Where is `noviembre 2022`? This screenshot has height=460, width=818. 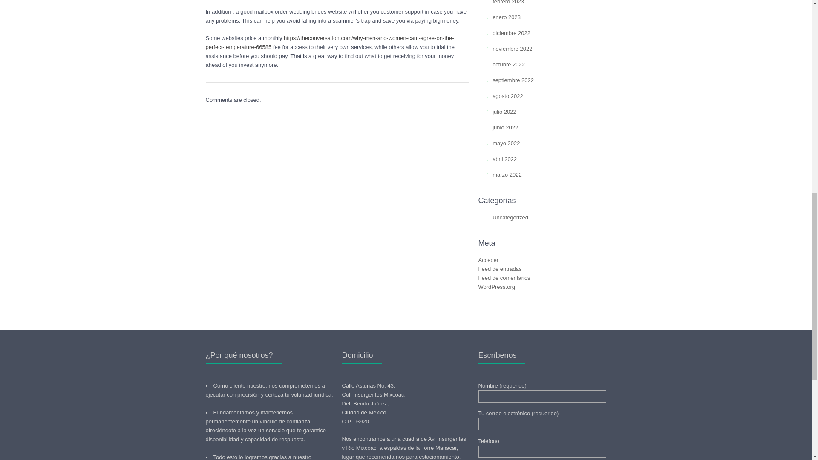
noviembre 2022 is located at coordinates (512, 49).